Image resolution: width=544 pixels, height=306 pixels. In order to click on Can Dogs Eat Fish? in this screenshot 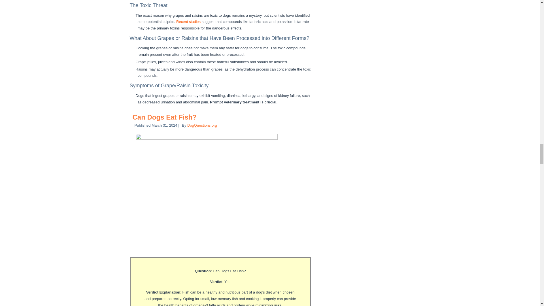, I will do `click(165, 117)`.